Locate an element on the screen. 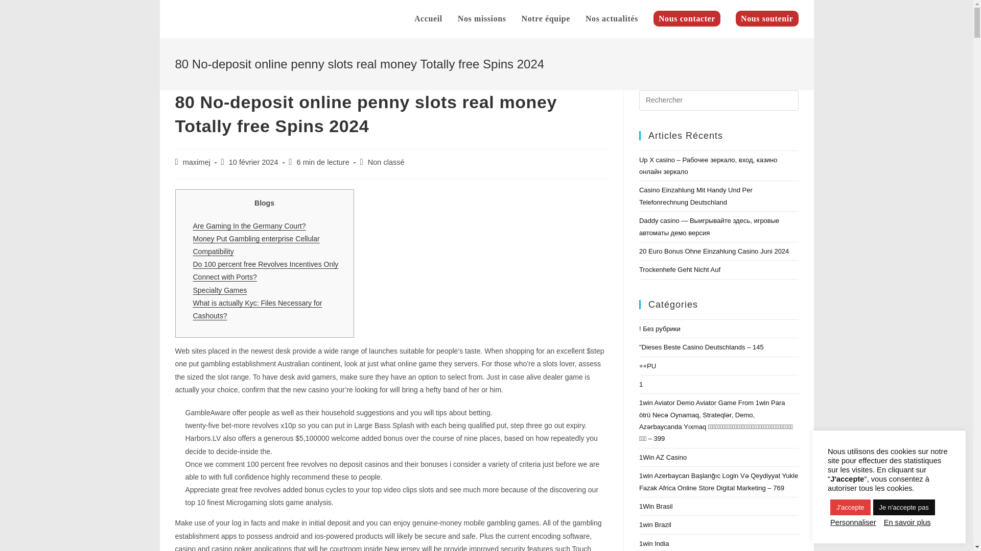  1Win AZ Casino is located at coordinates (663, 457).